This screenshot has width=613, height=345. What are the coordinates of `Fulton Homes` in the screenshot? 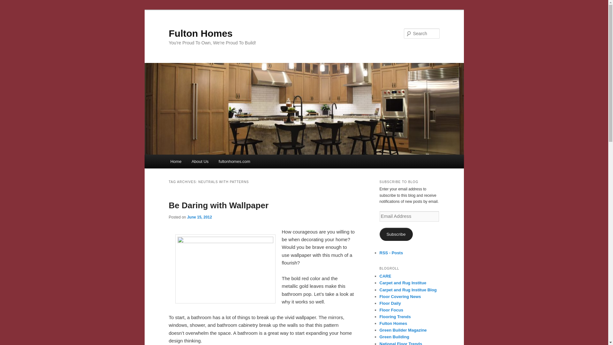 It's located at (201, 33).